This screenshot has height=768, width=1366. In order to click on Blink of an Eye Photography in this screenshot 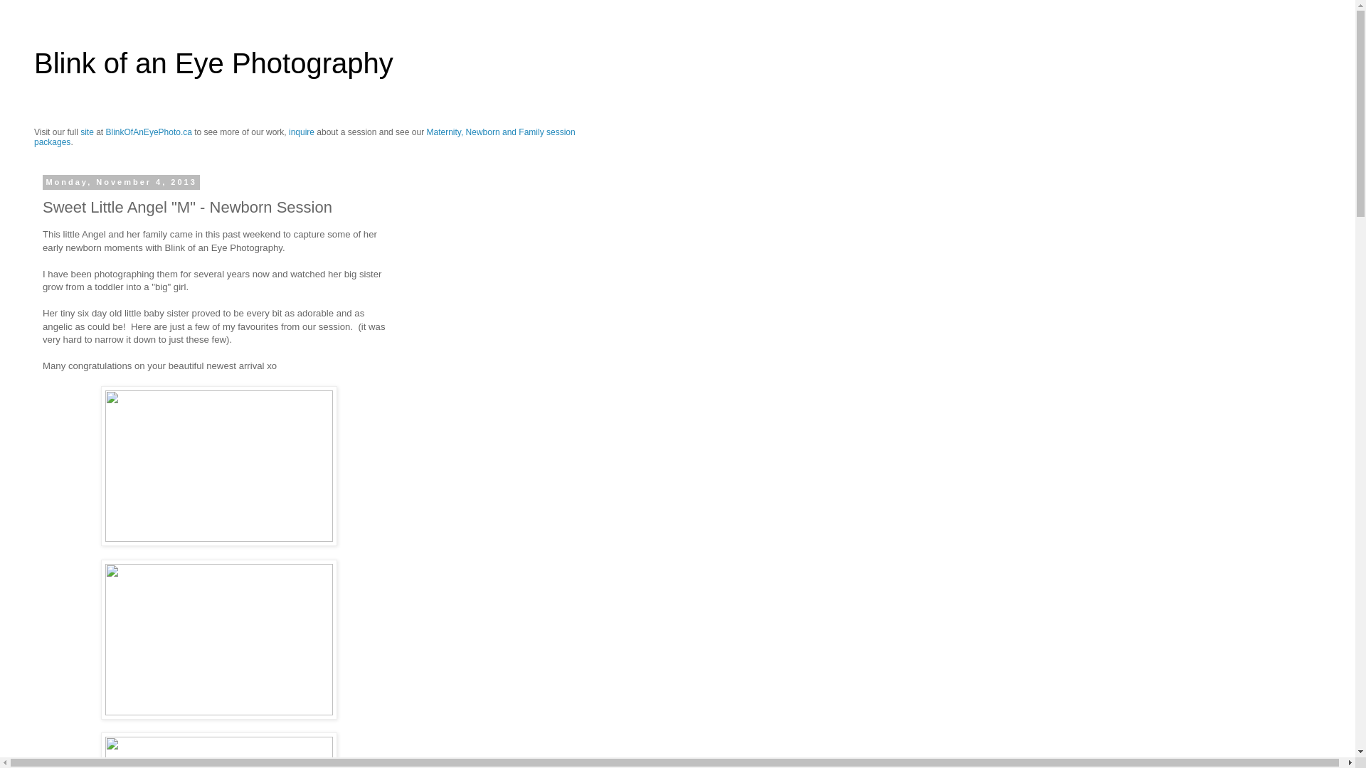, I will do `click(213, 63)`.